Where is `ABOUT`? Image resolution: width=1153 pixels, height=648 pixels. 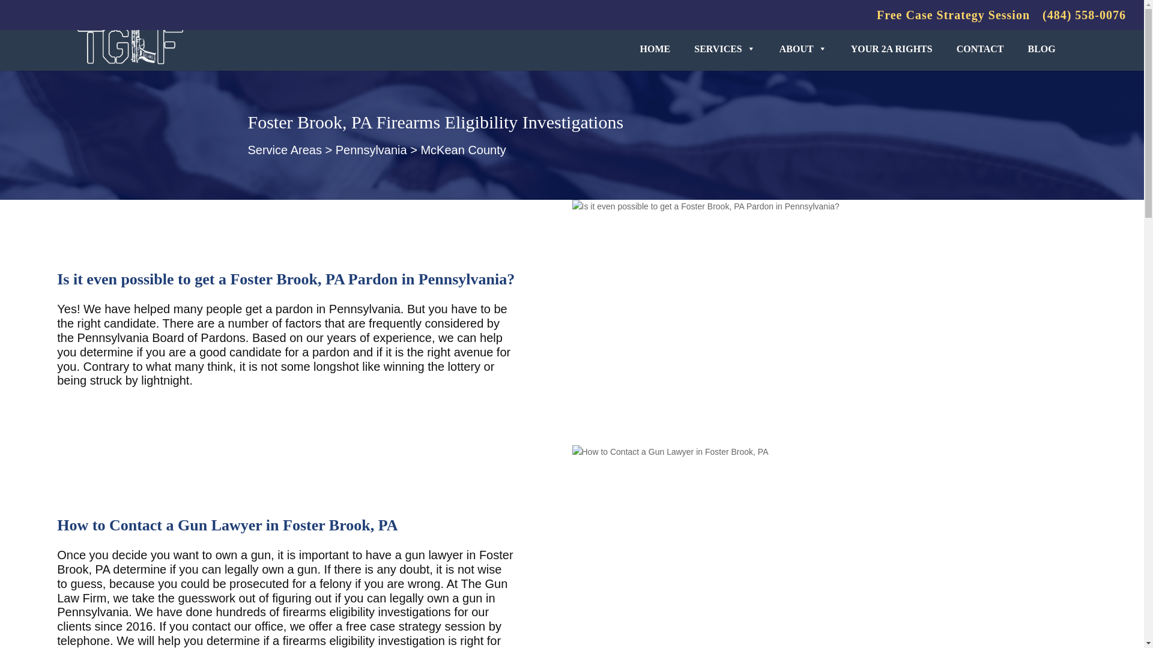
ABOUT is located at coordinates (803, 49).